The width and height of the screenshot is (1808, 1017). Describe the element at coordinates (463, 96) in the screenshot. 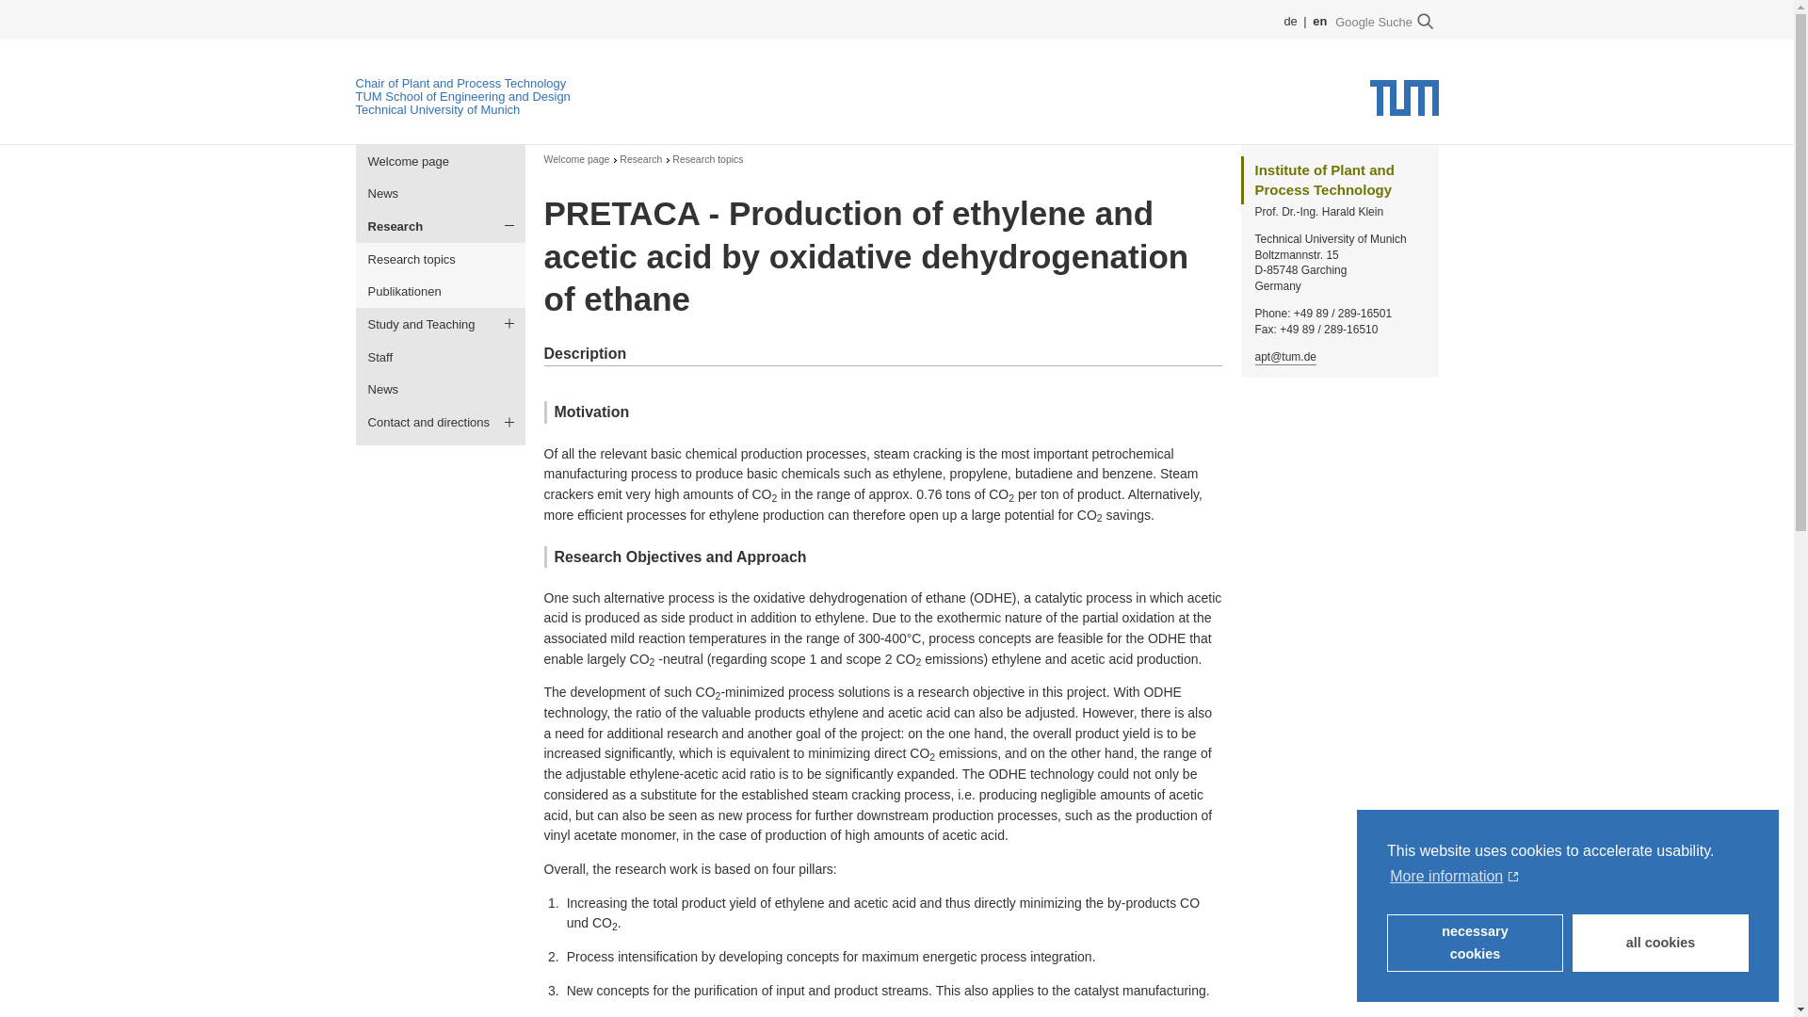

I see `Home TUM School of Engineering and Design` at that location.